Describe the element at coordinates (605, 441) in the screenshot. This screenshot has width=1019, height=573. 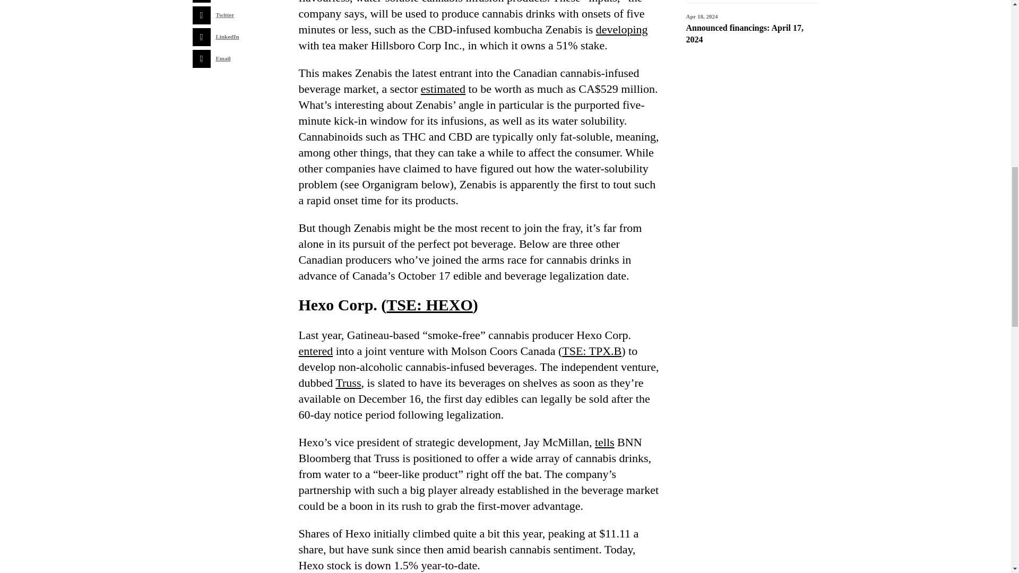
I see `tells` at that location.